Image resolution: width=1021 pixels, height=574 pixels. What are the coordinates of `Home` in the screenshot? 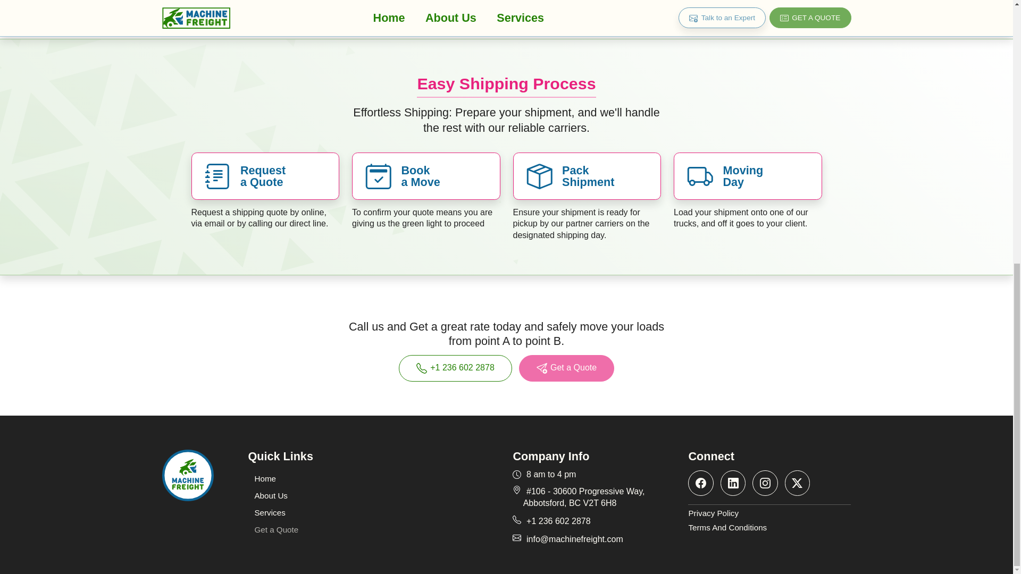 It's located at (265, 478).